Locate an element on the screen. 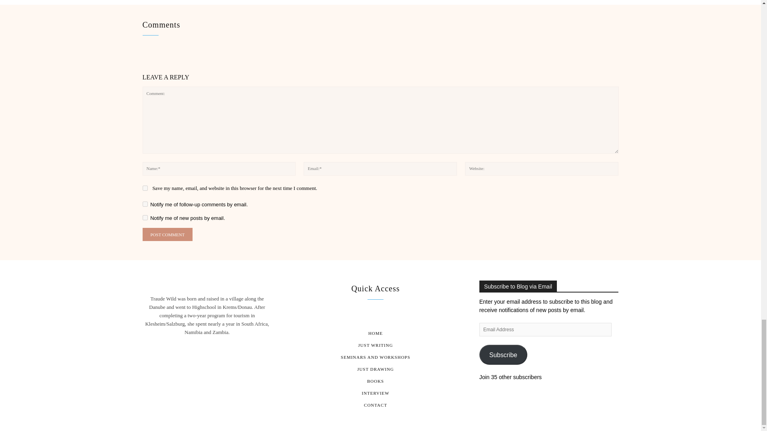 The width and height of the screenshot is (767, 431). subscribe is located at coordinates (145, 204).